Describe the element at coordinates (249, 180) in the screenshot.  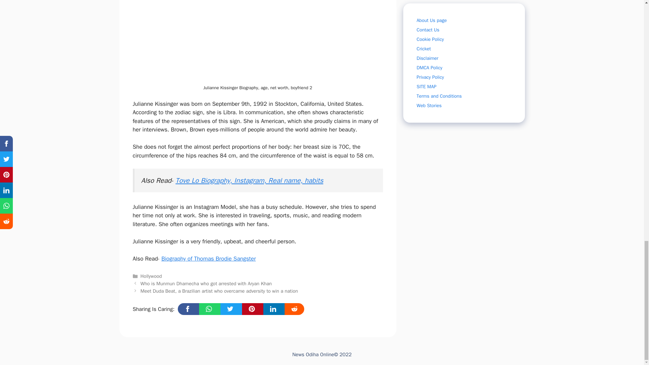
I see `Tove Lo Biography, Instagram, Real name, habits` at that location.